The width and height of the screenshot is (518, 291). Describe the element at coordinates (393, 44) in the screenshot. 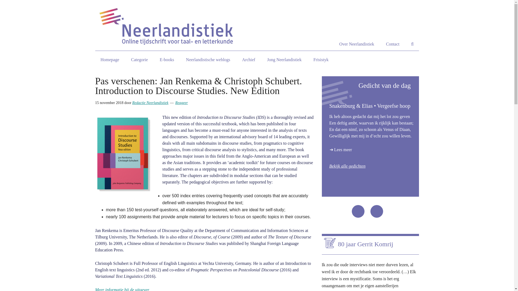

I see `Contact` at that location.